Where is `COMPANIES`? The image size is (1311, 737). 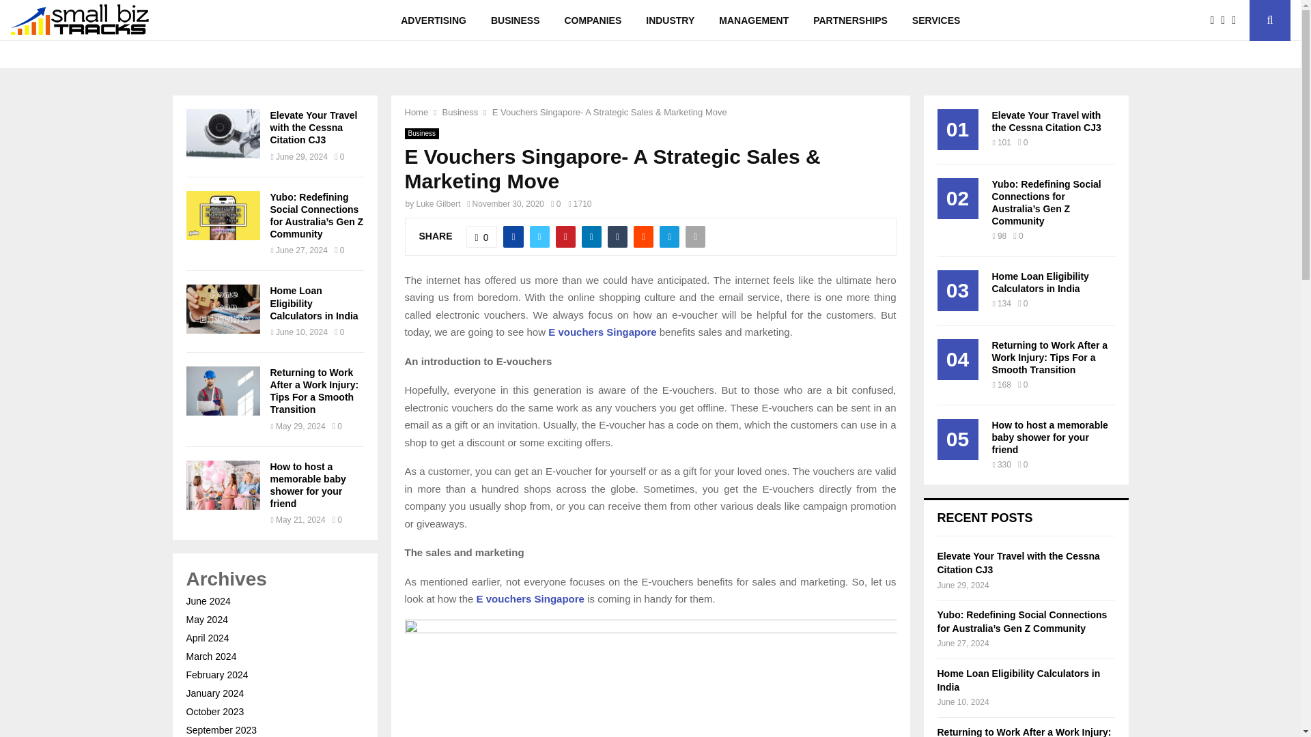 COMPANIES is located at coordinates (593, 20).